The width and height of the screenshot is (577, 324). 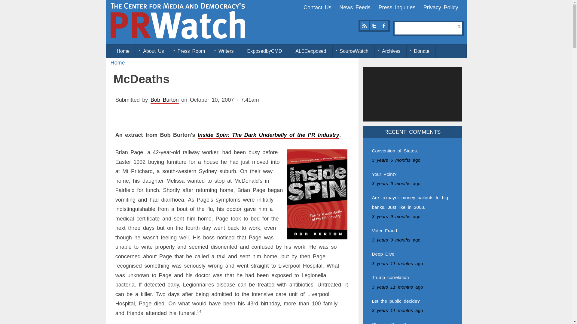 What do you see at coordinates (165, 100) in the screenshot?
I see `View user profile.` at bounding box center [165, 100].